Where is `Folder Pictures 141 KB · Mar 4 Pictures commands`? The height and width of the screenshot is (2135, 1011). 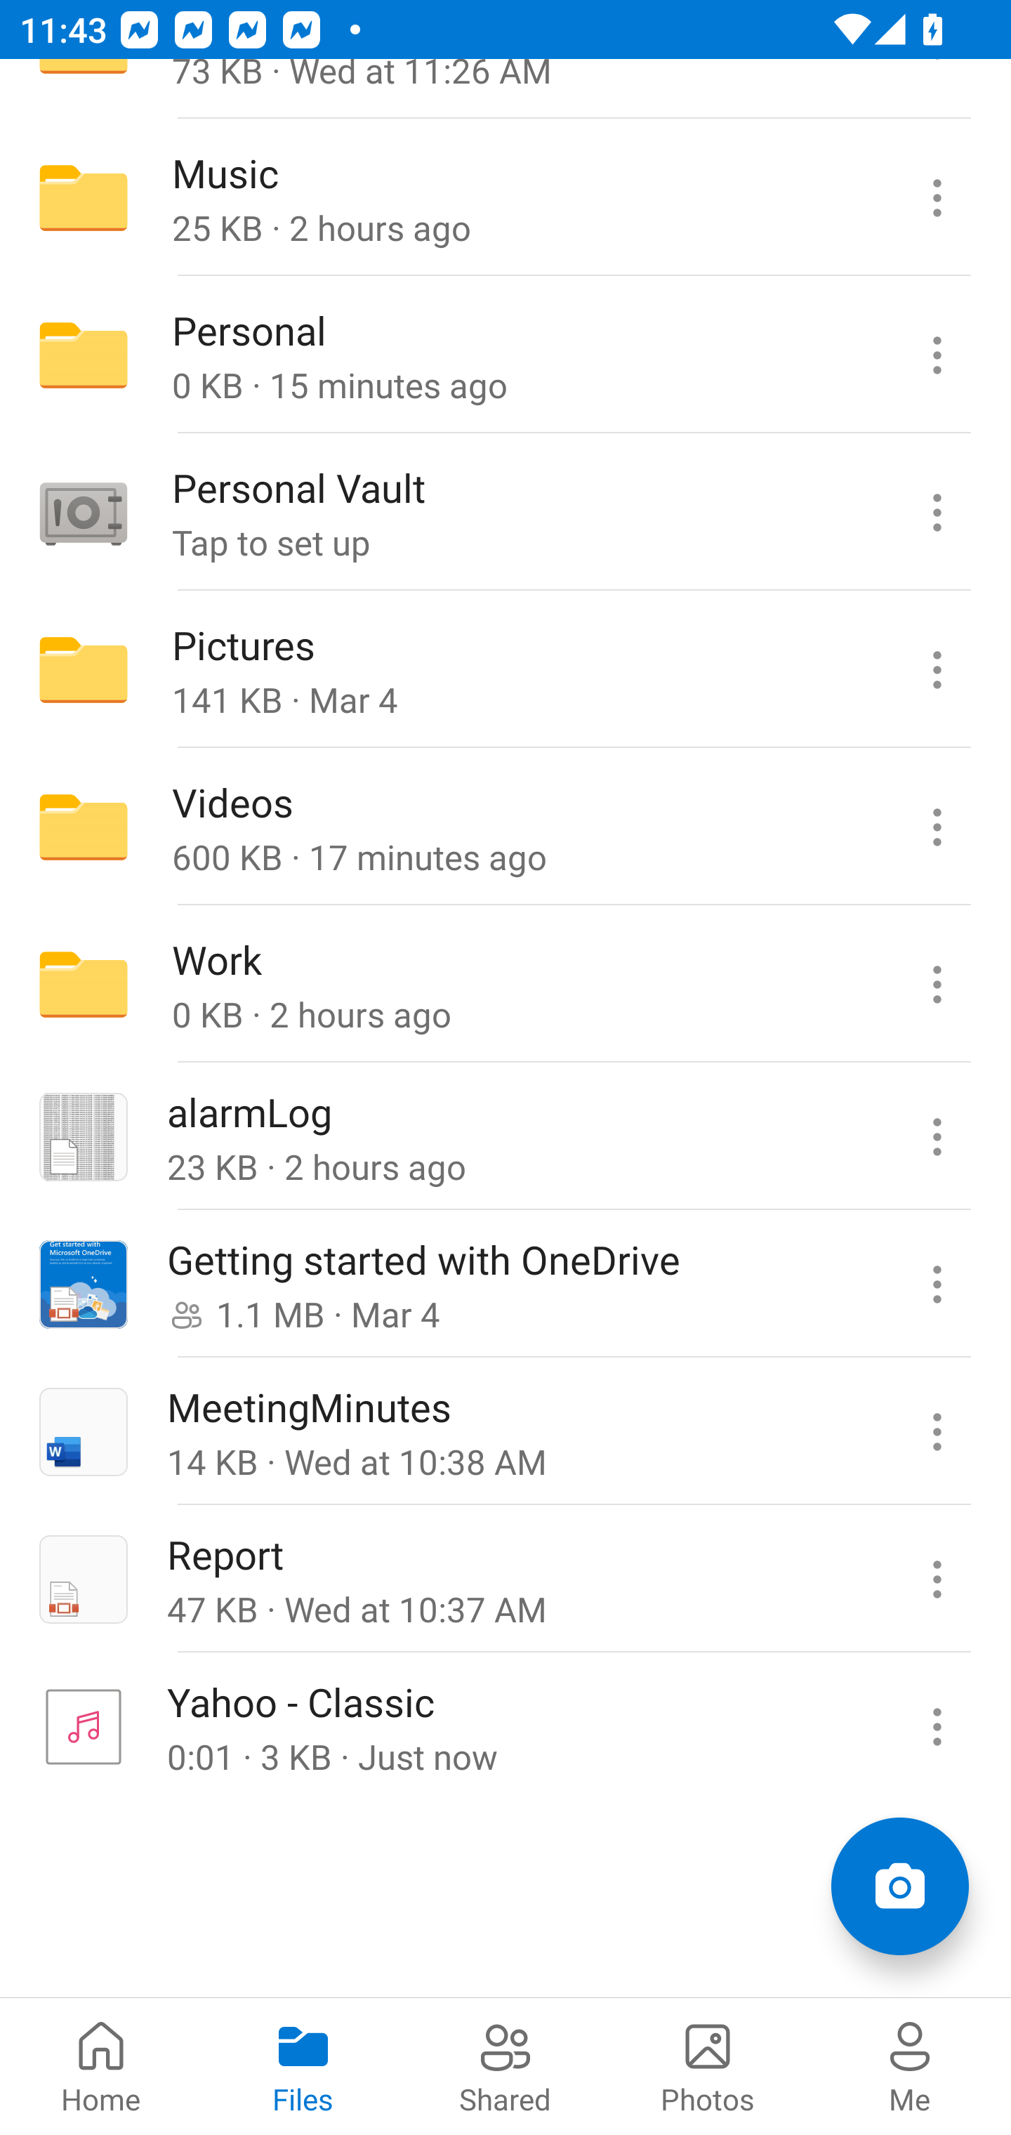 Folder Pictures 141 KB · Mar 4 Pictures commands is located at coordinates (505, 670).